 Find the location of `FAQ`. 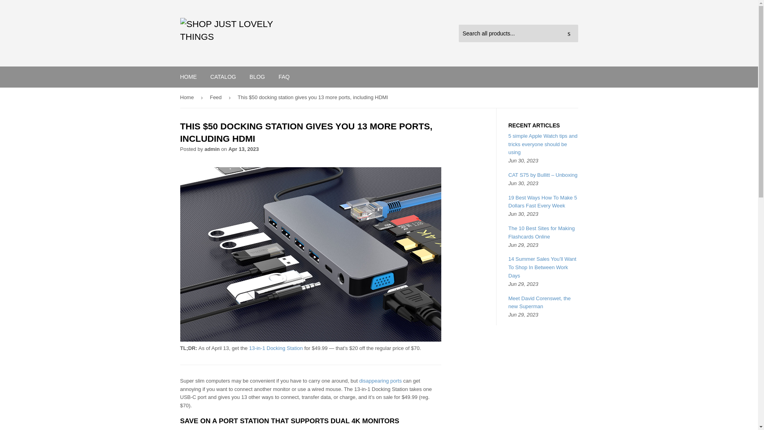

FAQ is located at coordinates (284, 77).